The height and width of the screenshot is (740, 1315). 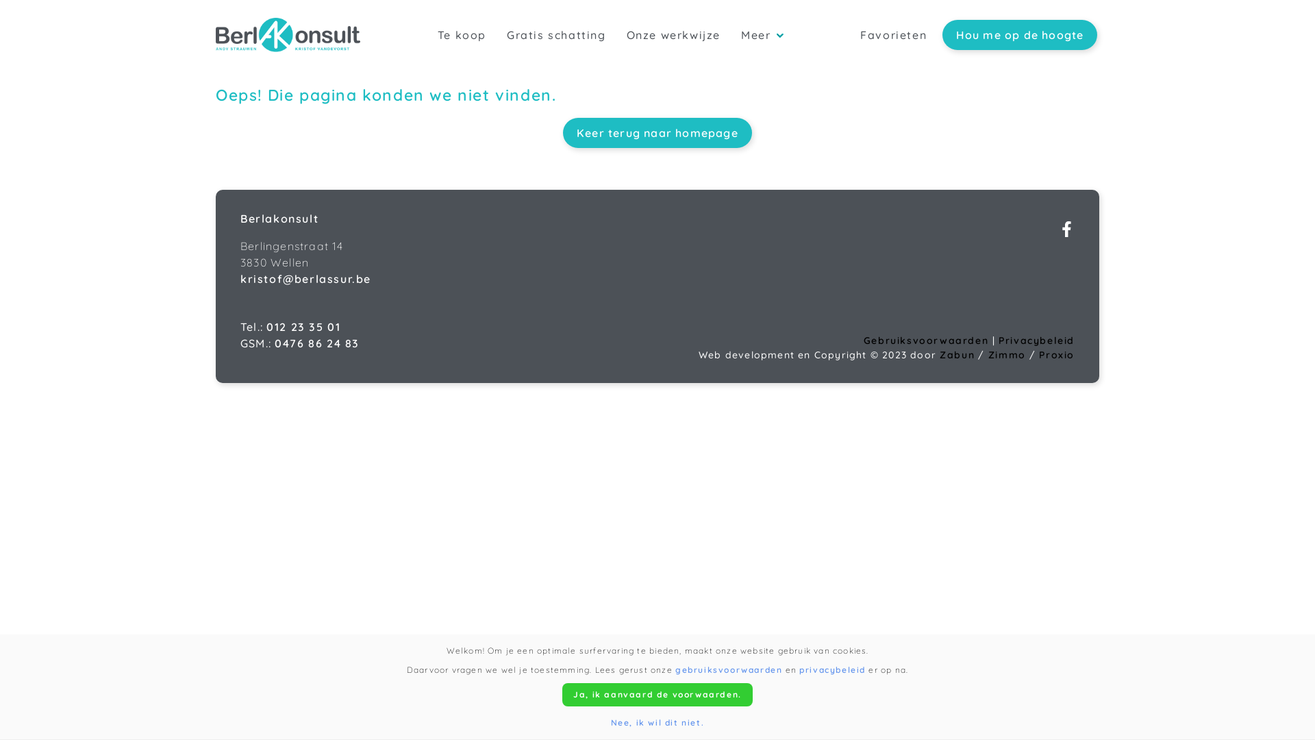 I want to click on Ja, ik aanvaard de voorwaarden., so click(x=657, y=695).